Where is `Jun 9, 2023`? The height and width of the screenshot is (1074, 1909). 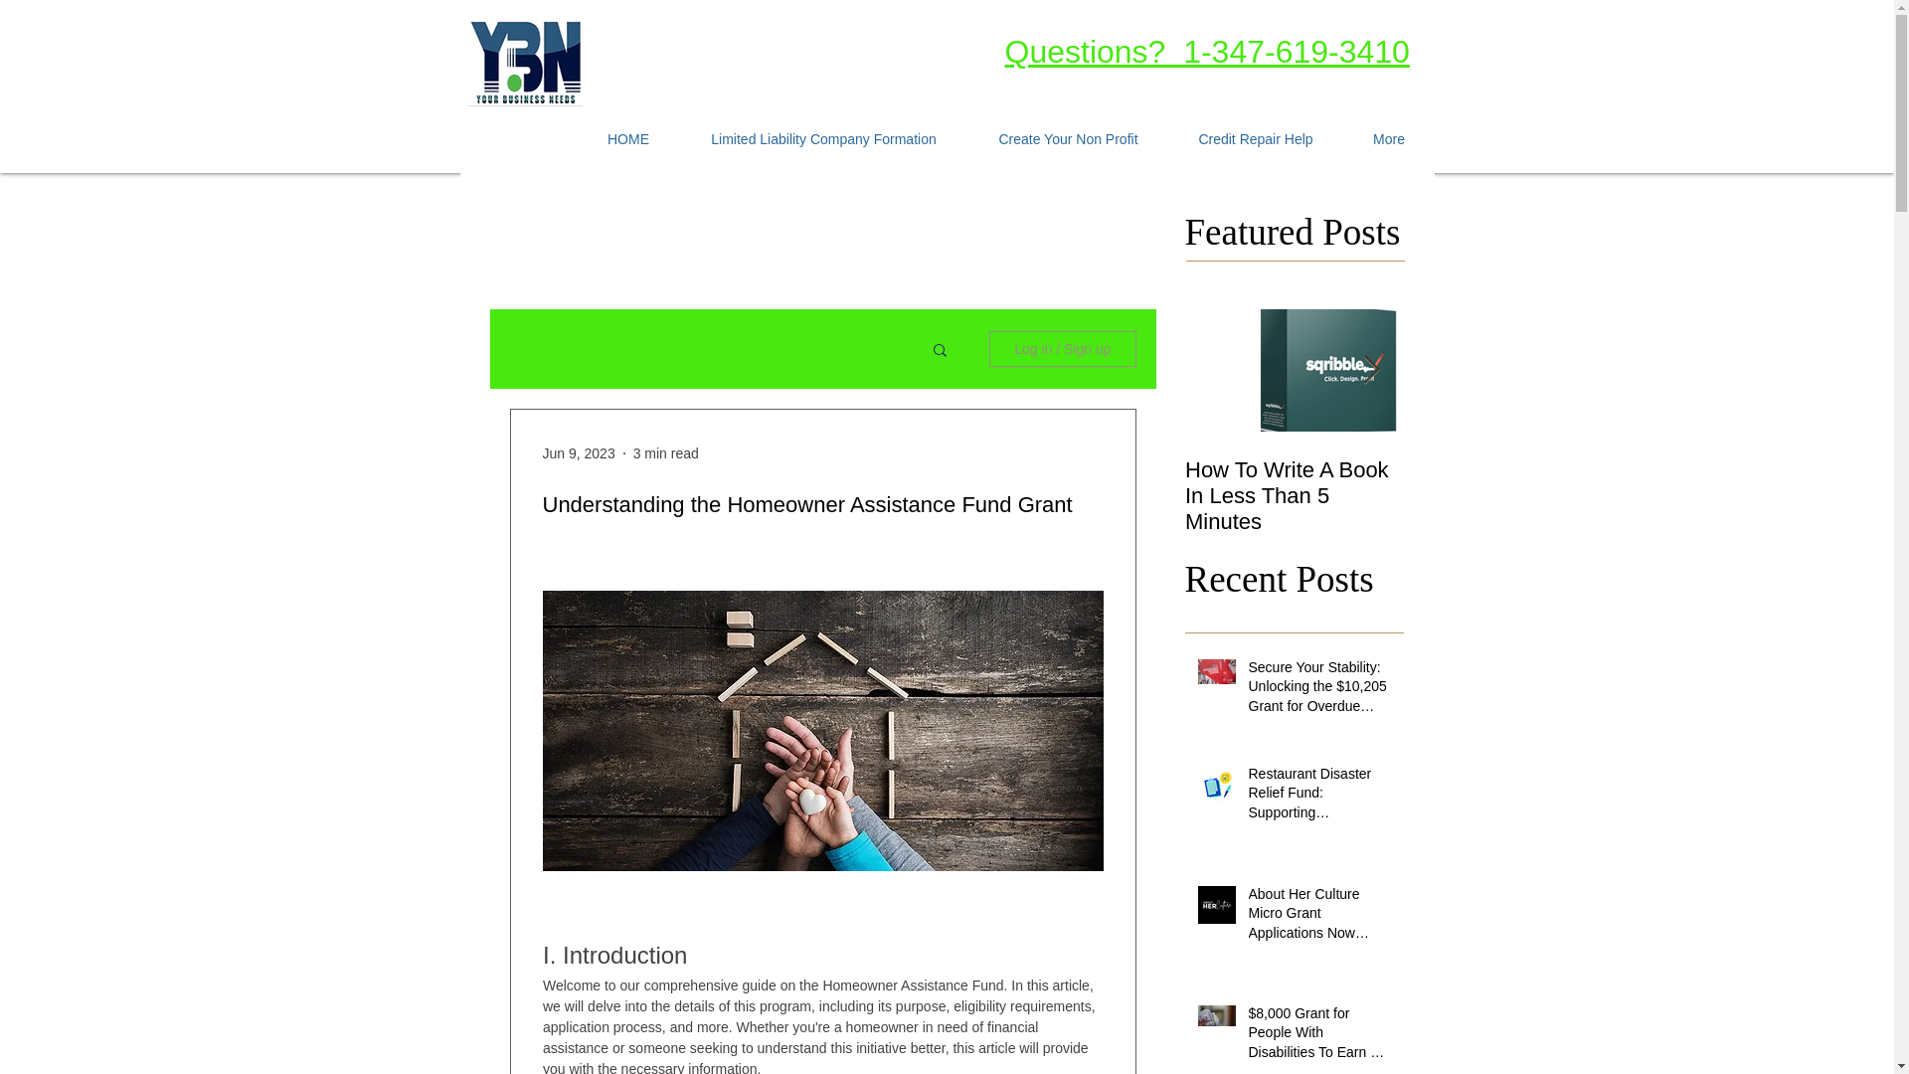 Jun 9, 2023 is located at coordinates (579, 453).